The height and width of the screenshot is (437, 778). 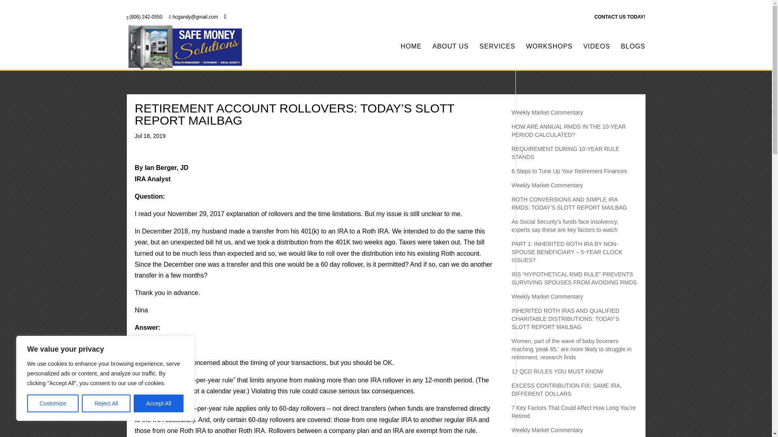 I want to click on WORKSHOPS, so click(x=549, y=57).